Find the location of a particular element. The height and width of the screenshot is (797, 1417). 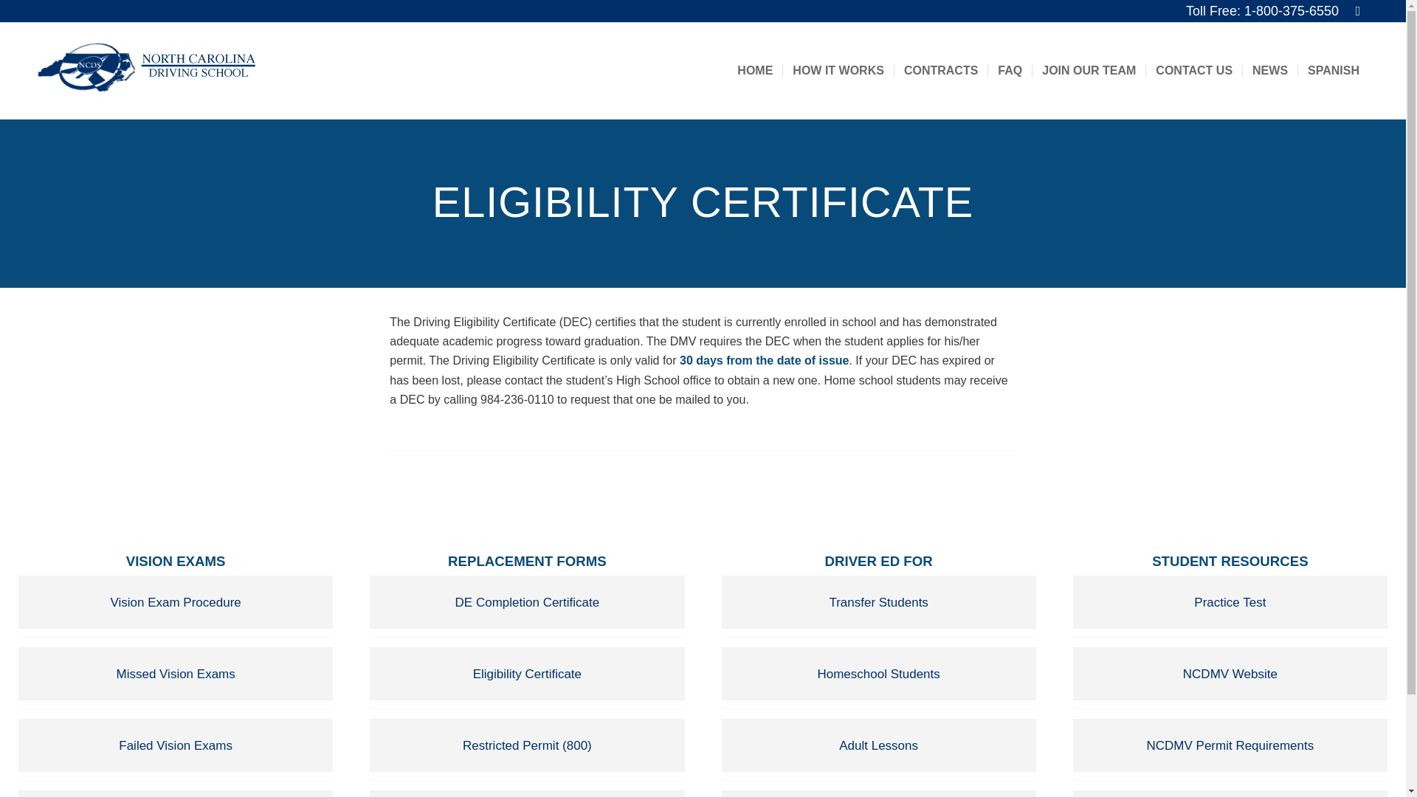

DE Completion Certificate is located at coordinates (527, 602).